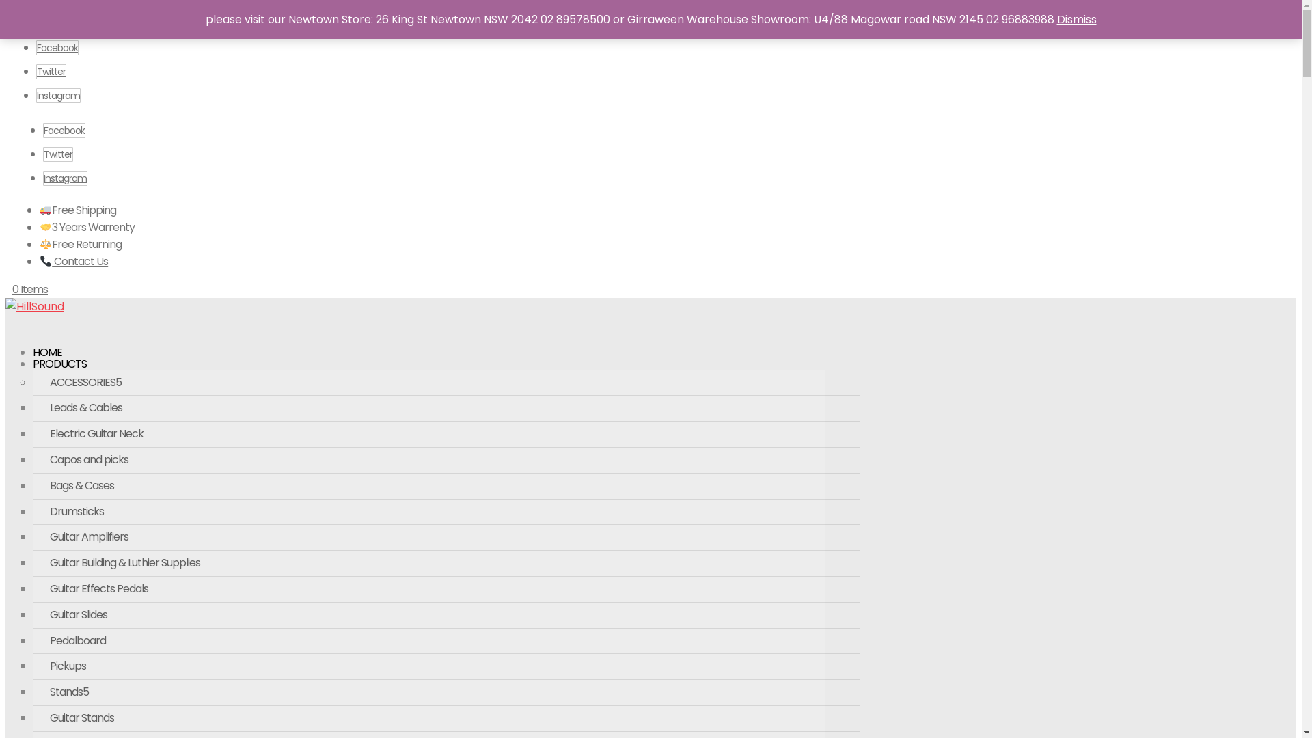 This screenshot has height=738, width=1312. What do you see at coordinates (30, 290) in the screenshot?
I see `0 Items` at bounding box center [30, 290].